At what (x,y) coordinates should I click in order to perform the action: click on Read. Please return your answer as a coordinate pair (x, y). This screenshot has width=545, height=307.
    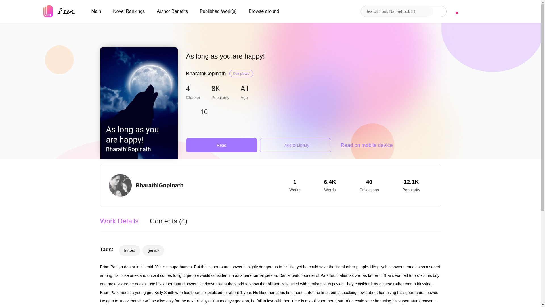
    Looking at the image, I should click on (222, 145).